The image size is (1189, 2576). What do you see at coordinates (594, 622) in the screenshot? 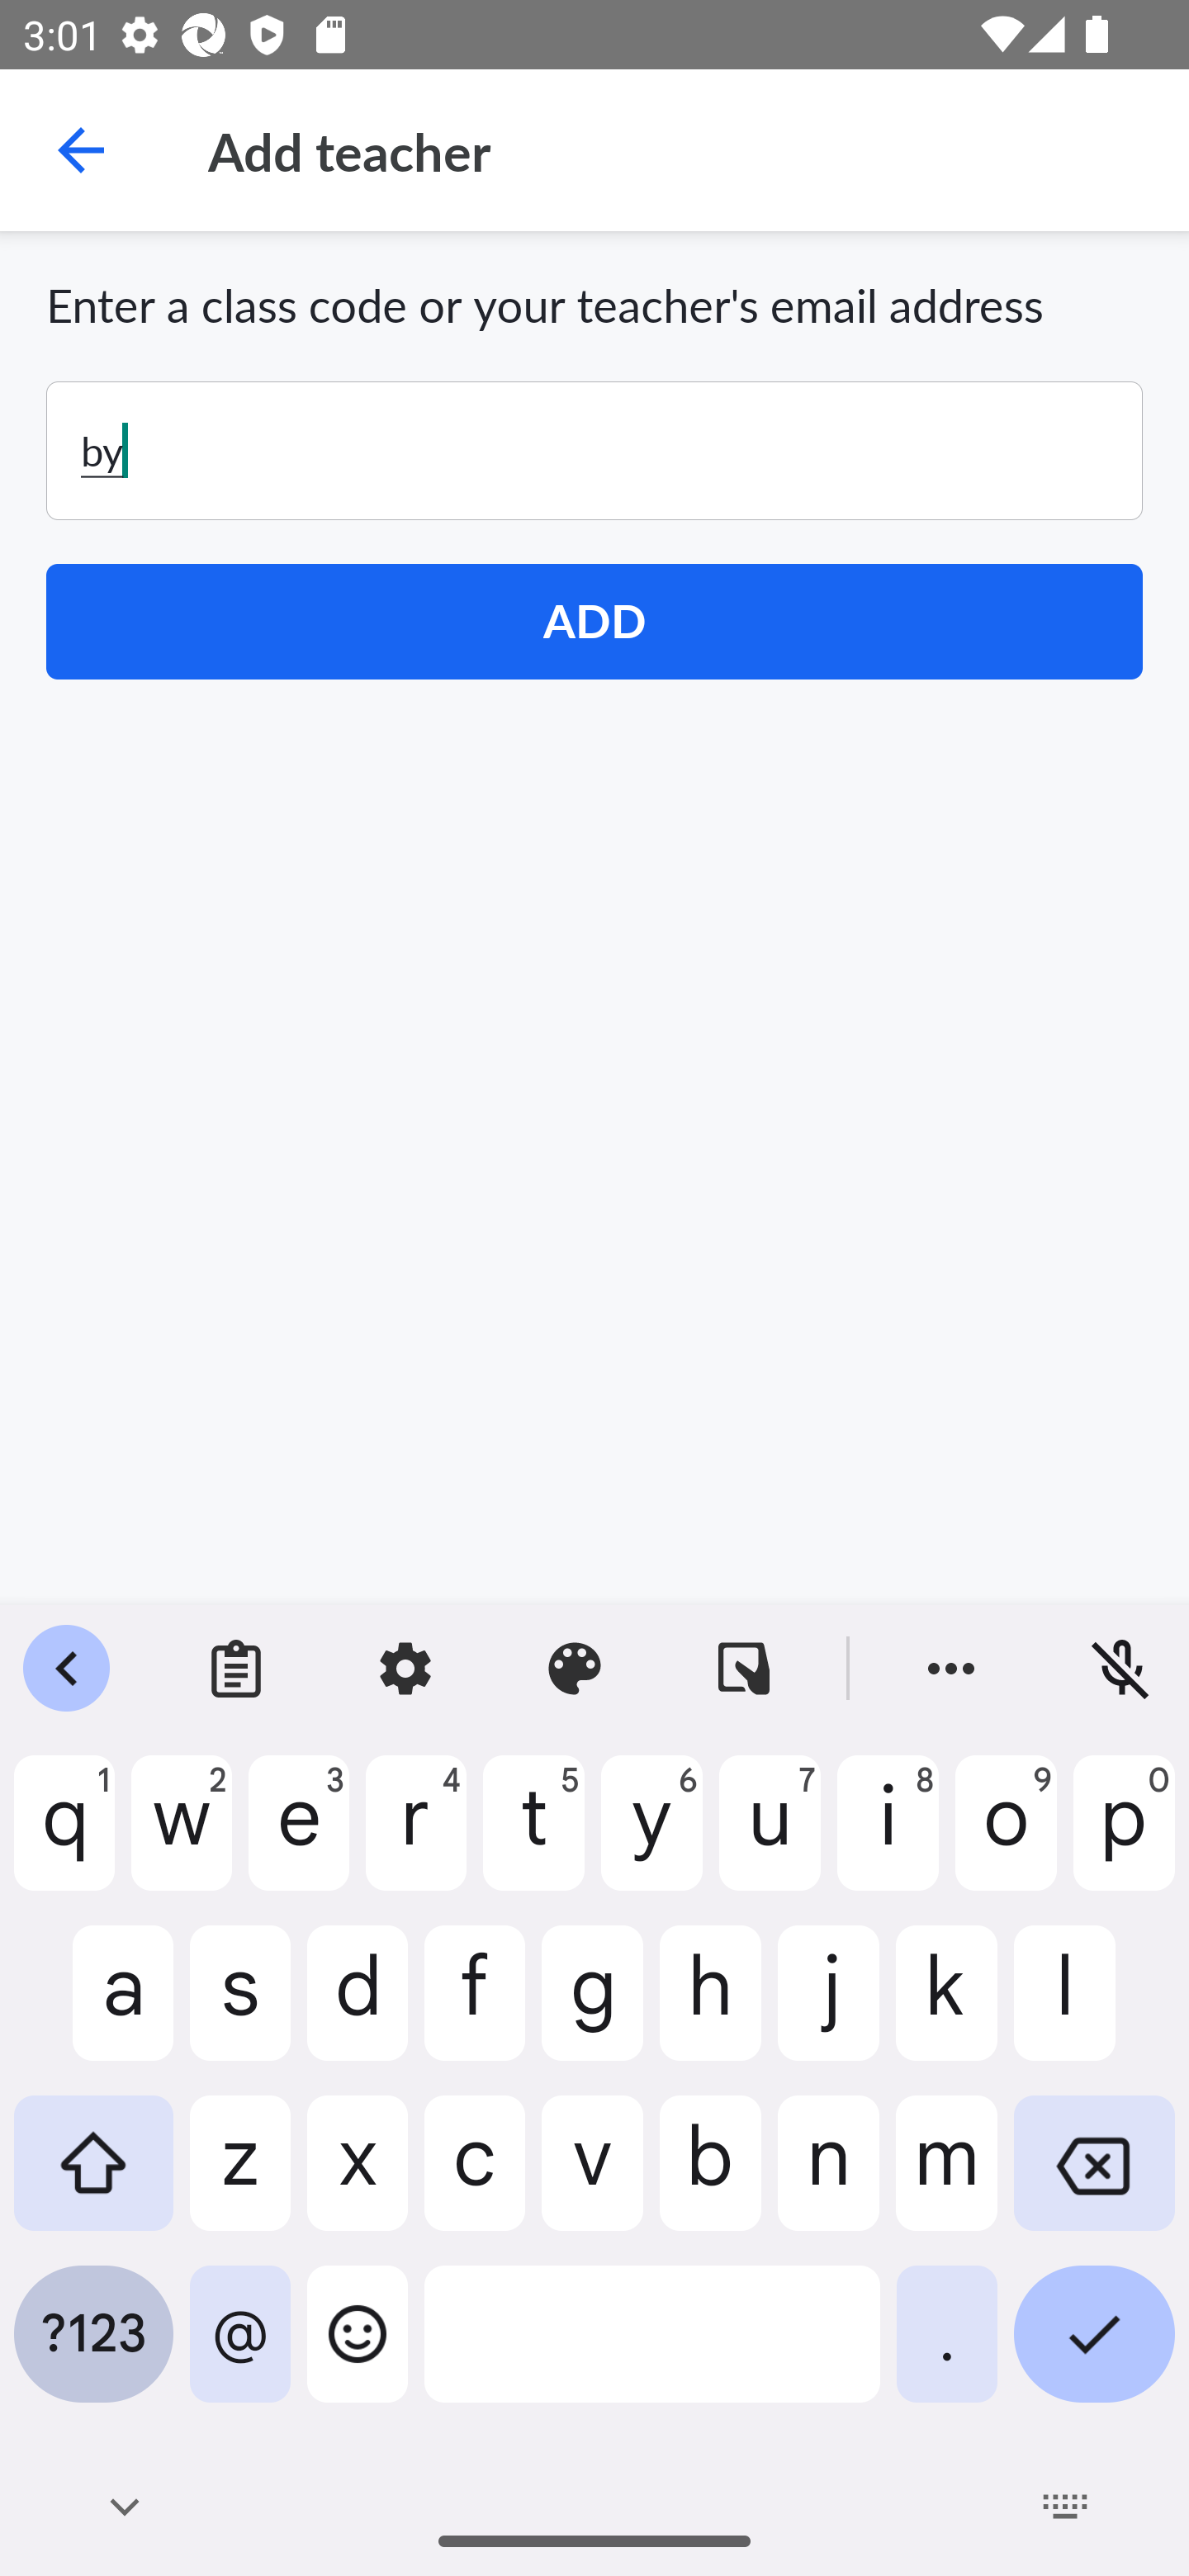
I see `ADD` at bounding box center [594, 622].